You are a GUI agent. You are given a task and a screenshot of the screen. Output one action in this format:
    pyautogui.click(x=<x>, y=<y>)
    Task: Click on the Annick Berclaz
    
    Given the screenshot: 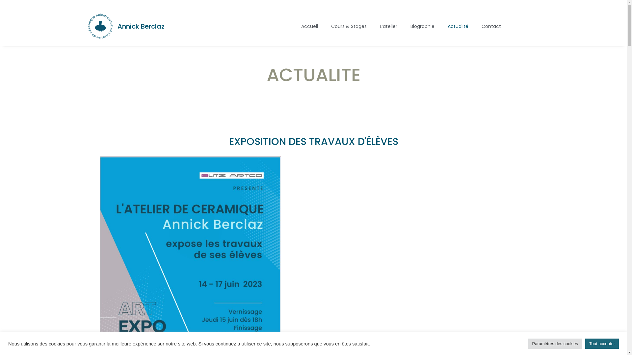 What is the action you would take?
    pyautogui.click(x=141, y=26)
    